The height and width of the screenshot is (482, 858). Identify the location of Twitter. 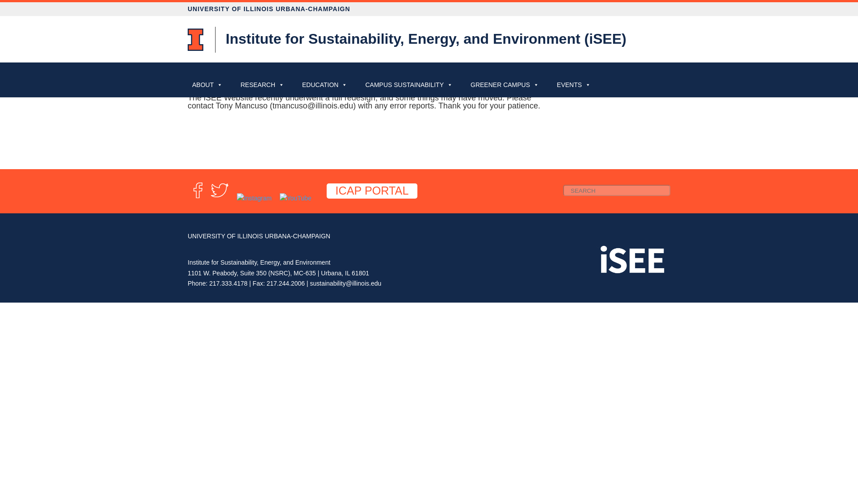
(219, 198).